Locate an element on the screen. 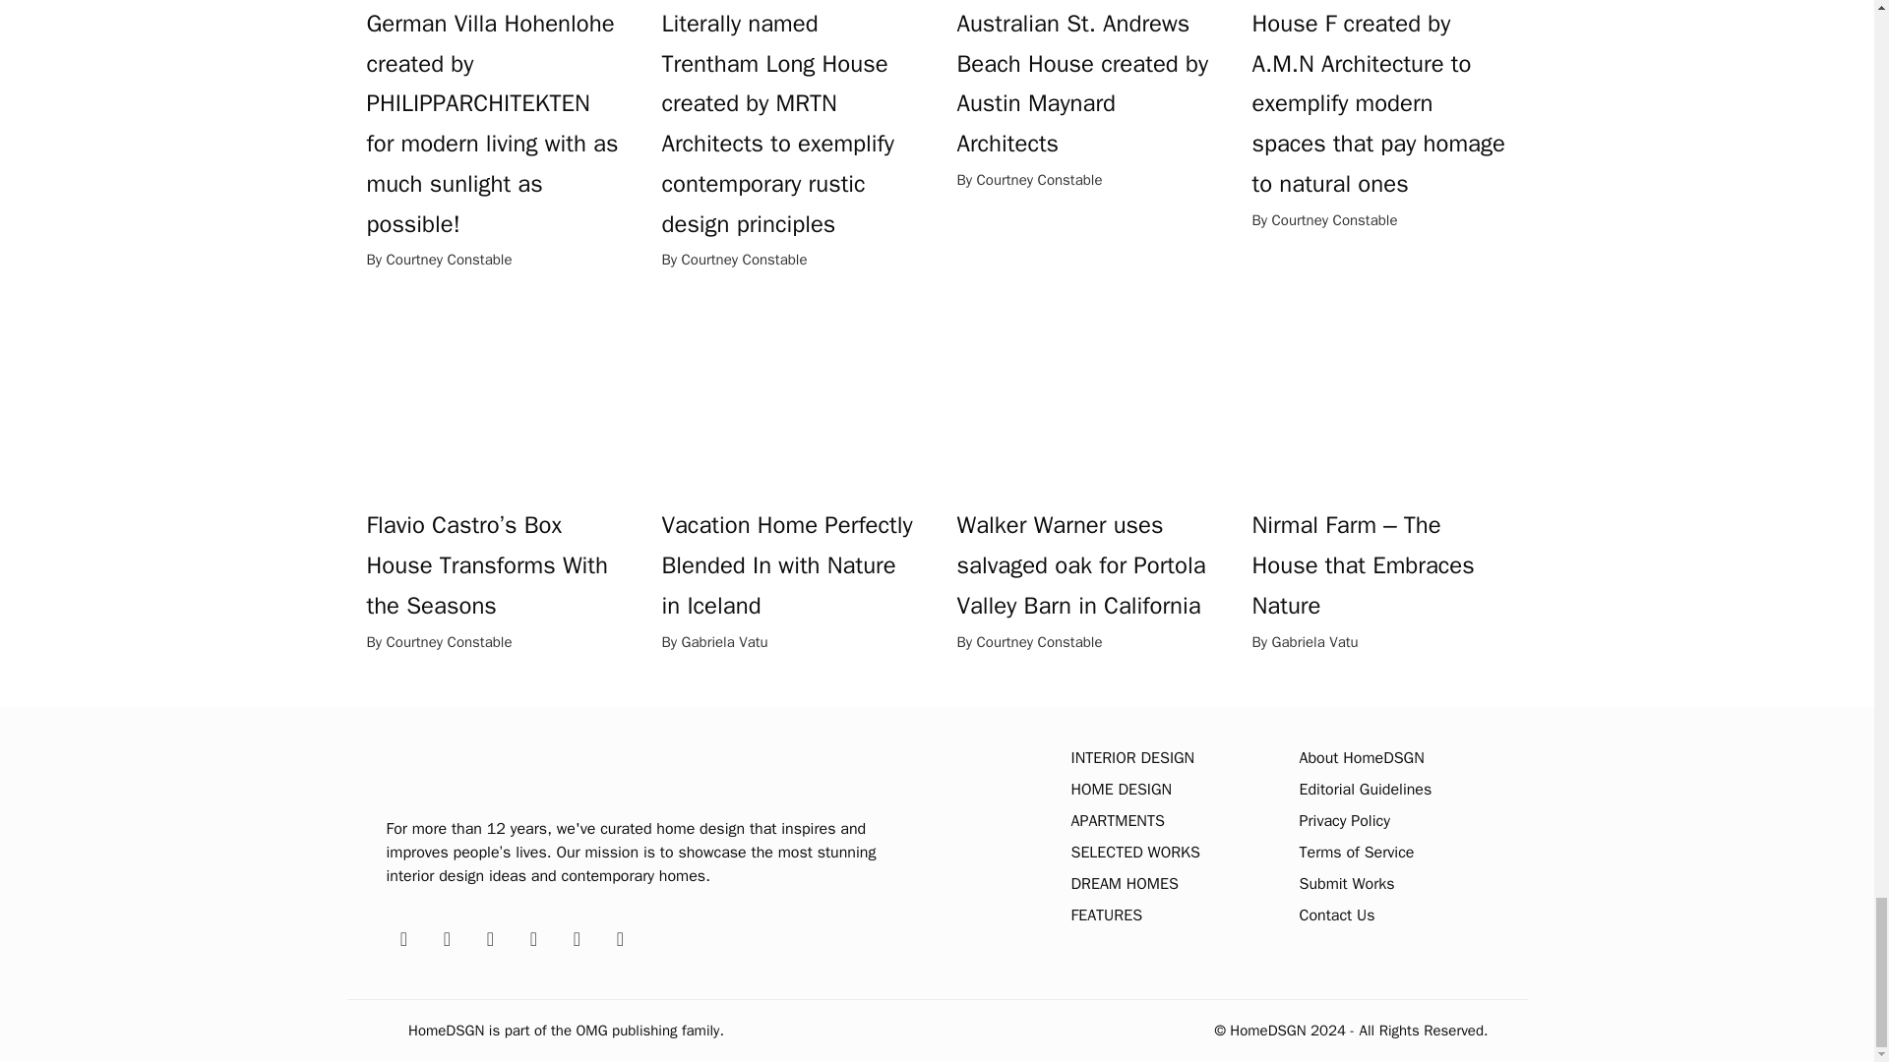 The height and width of the screenshot is (1062, 1889). LinkedIn is located at coordinates (577, 938).